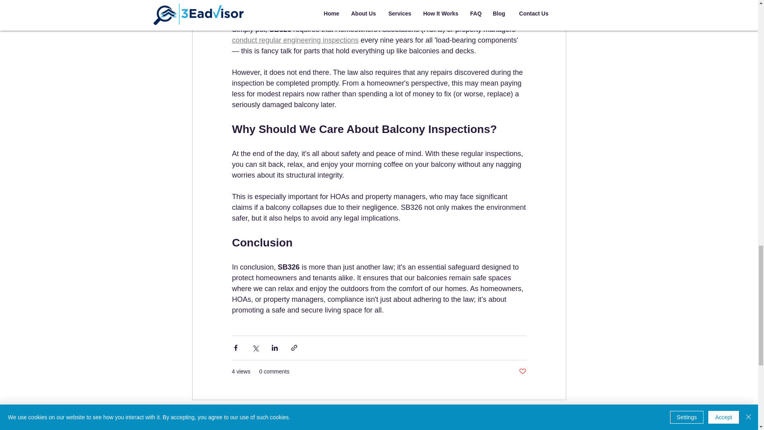 Image resolution: width=764 pixels, height=430 pixels. What do you see at coordinates (294, 40) in the screenshot?
I see `conduct regular engineering inspections` at bounding box center [294, 40].